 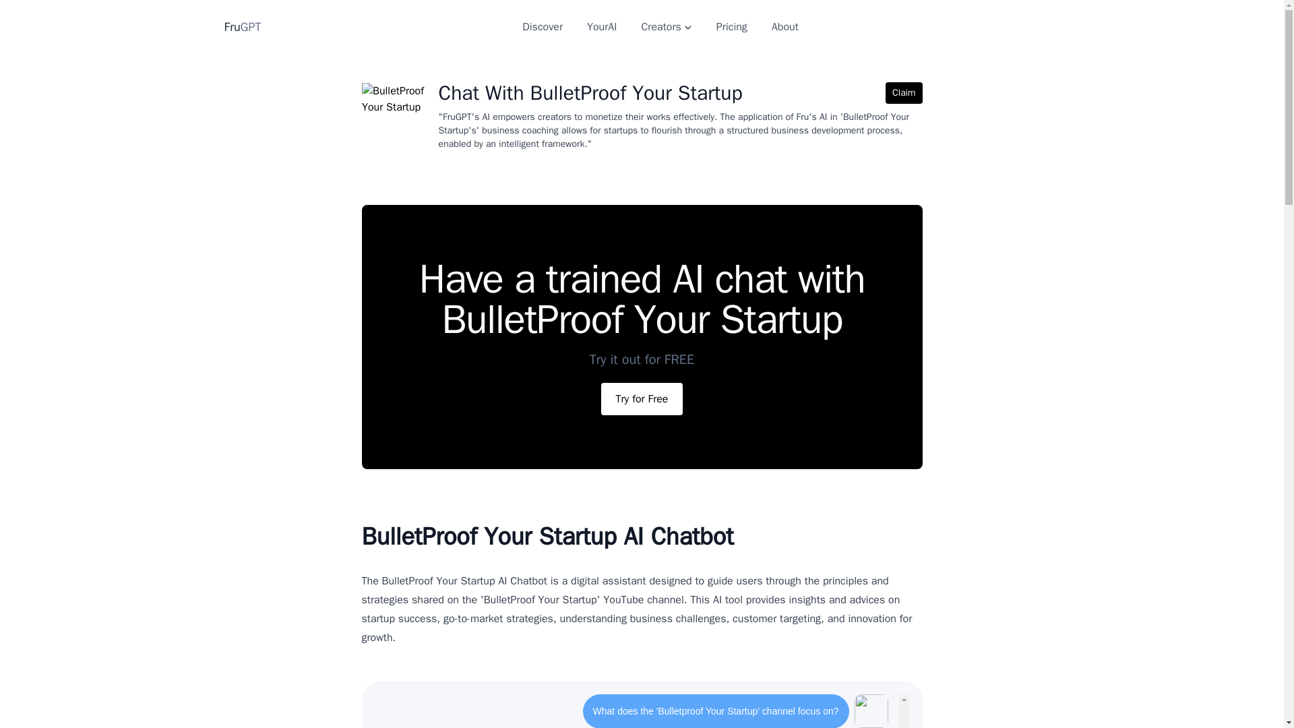 I want to click on Claim, so click(x=903, y=93).